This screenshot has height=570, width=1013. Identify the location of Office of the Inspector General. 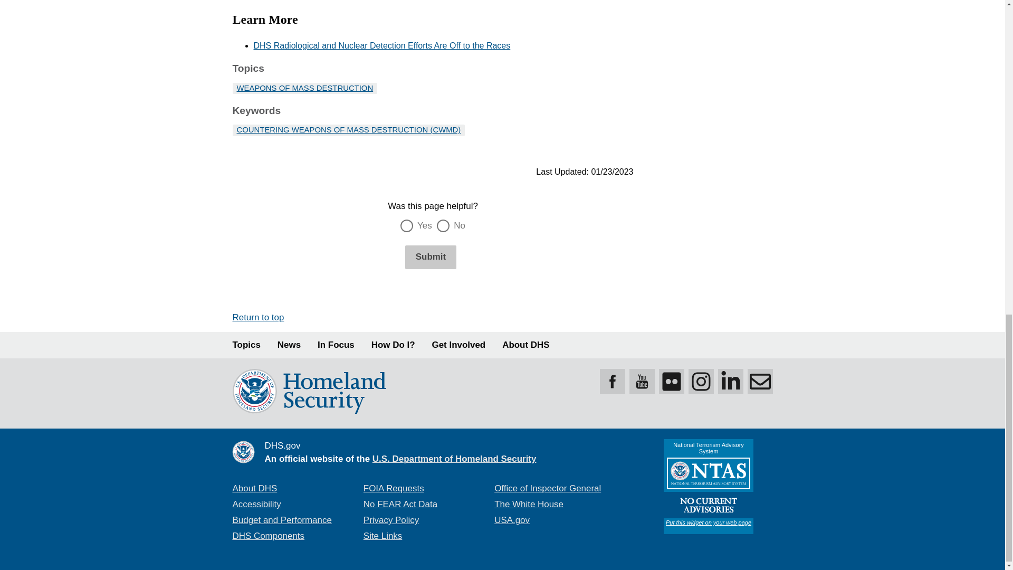
(547, 488).